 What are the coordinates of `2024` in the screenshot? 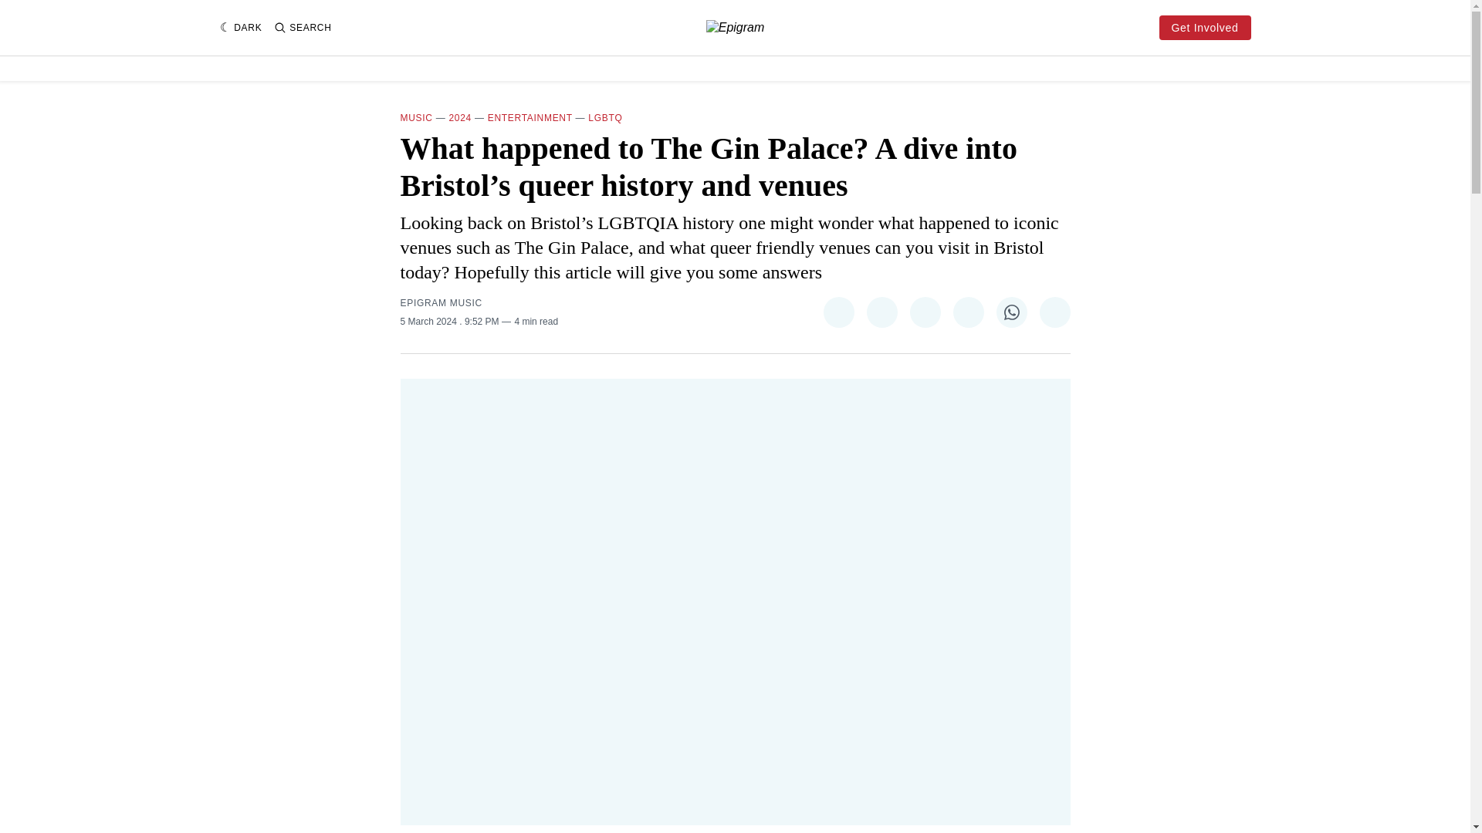 It's located at (460, 117).